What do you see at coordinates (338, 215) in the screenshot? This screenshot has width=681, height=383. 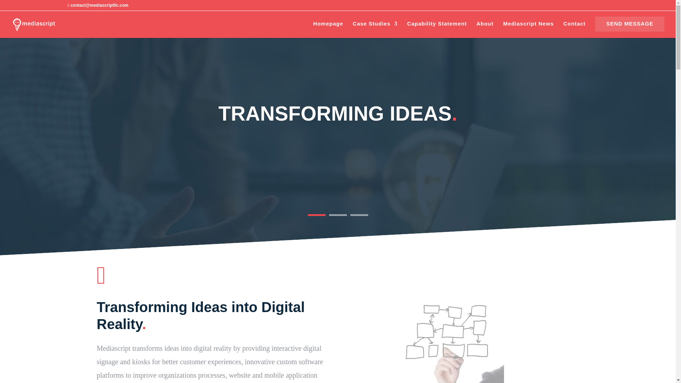 I see `2` at bounding box center [338, 215].